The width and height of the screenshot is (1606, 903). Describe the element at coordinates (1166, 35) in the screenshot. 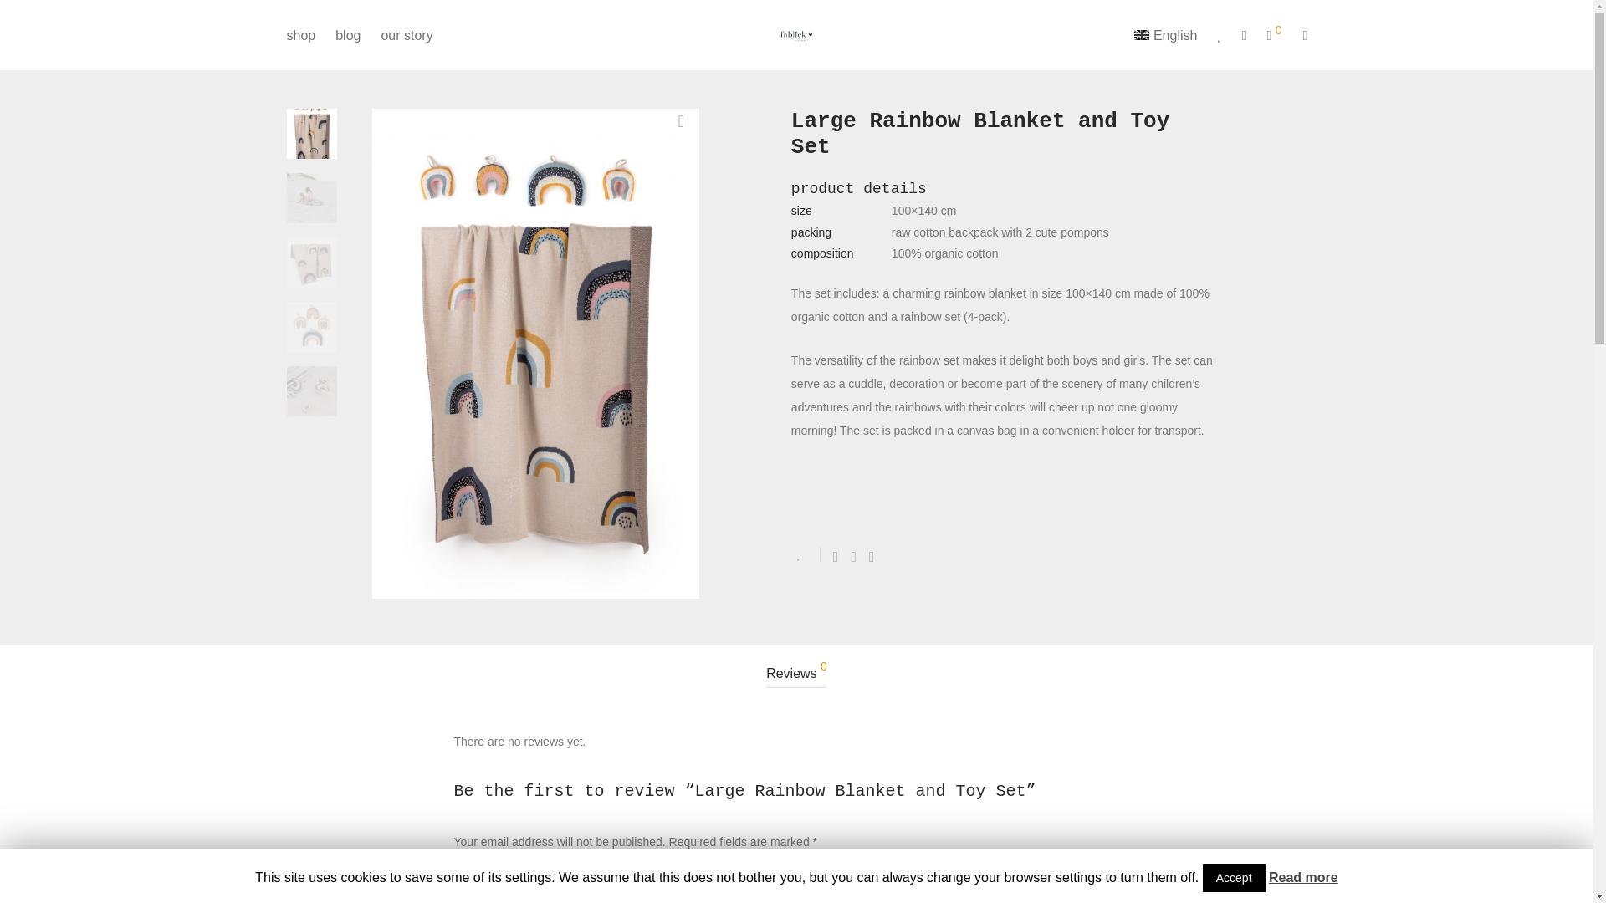

I see `English` at that location.